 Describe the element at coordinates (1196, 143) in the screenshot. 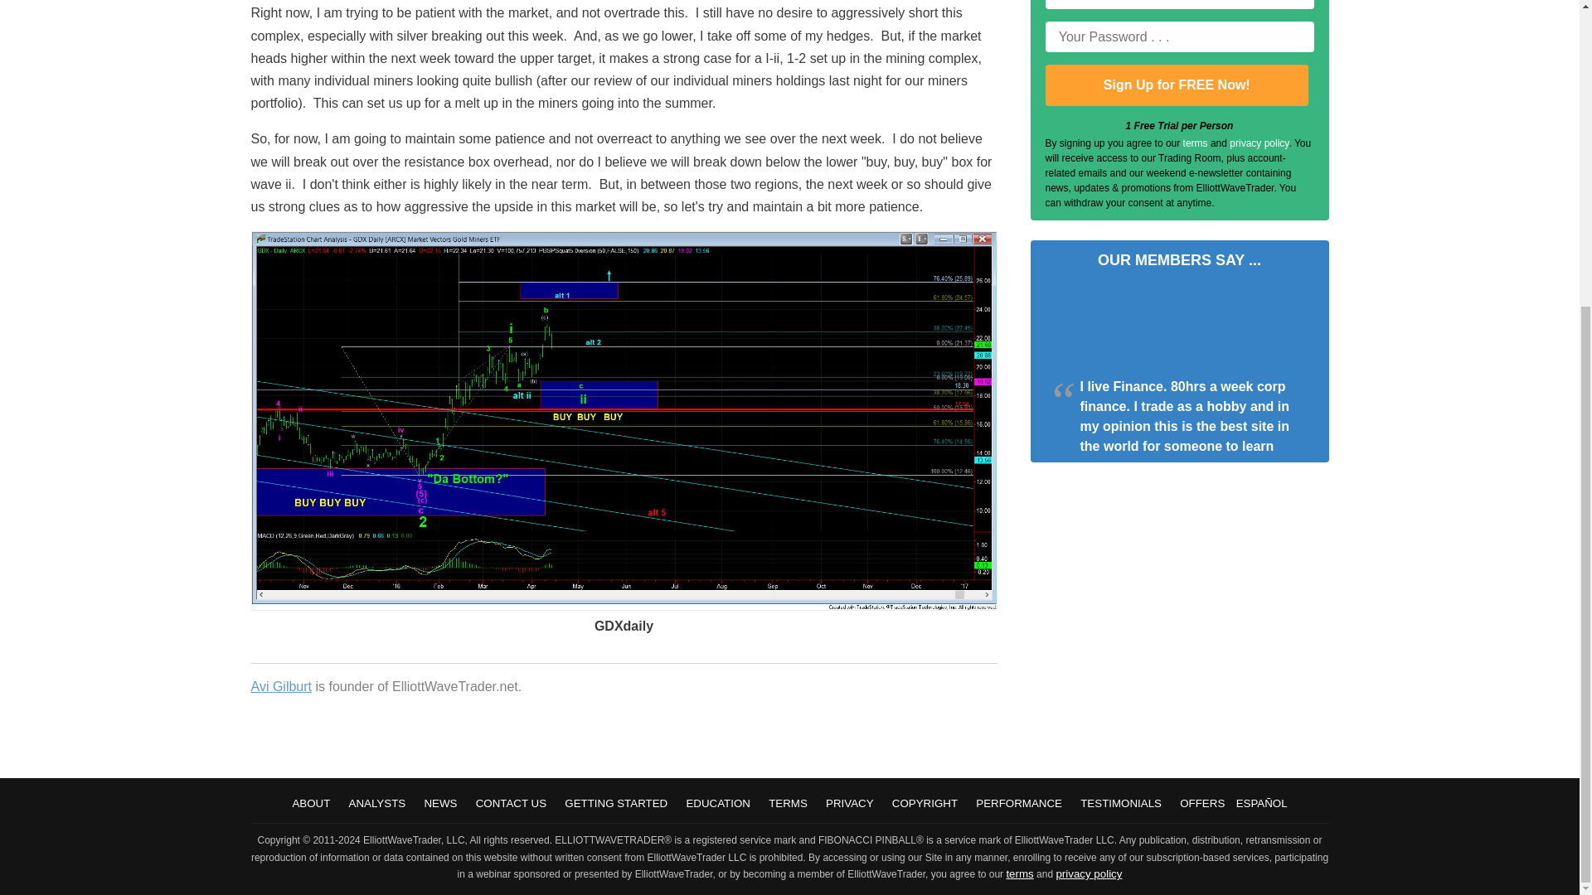

I see `terms` at that location.